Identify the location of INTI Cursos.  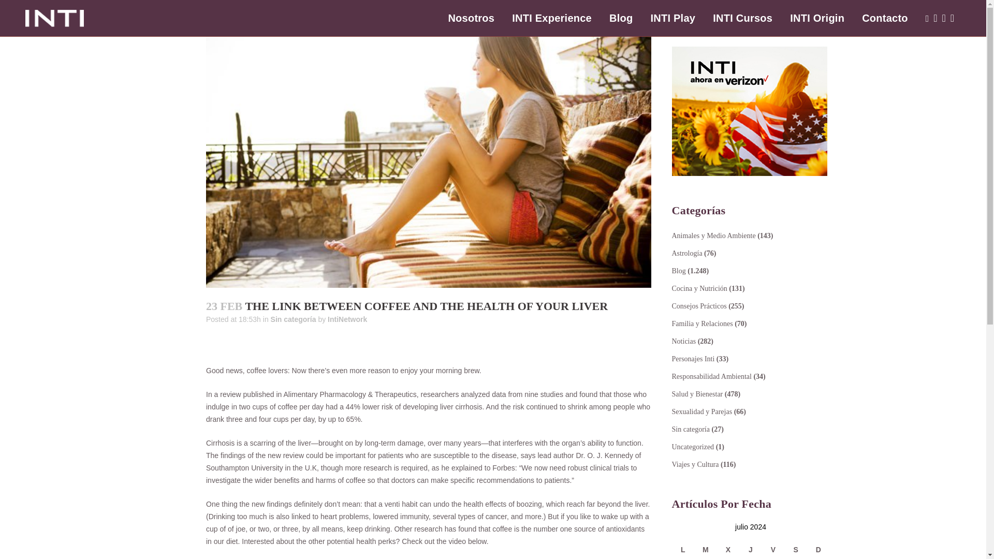
(742, 18).